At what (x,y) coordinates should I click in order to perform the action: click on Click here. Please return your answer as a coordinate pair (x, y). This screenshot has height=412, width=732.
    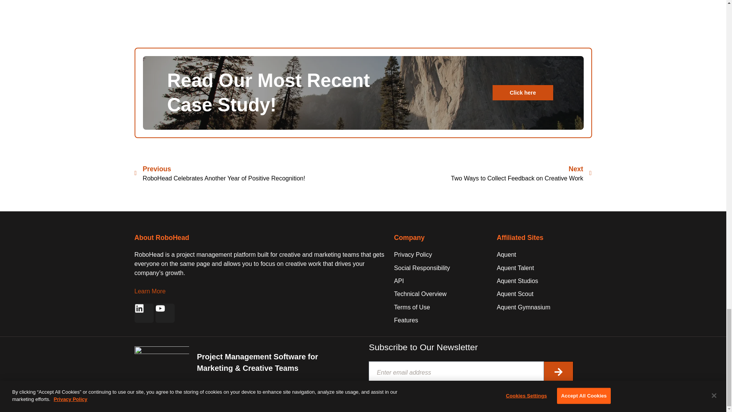
    Looking at the image, I should click on (477, 173).